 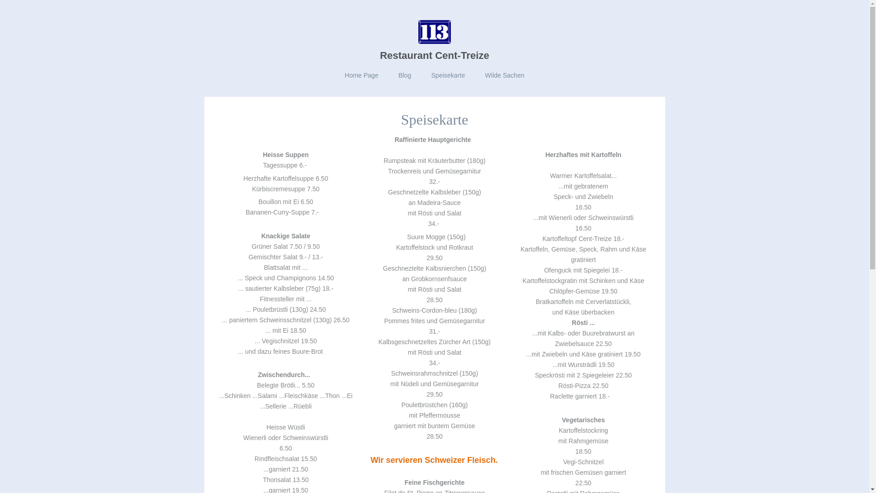 What do you see at coordinates (362, 76) in the screenshot?
I see `Home Page` at bounding box center [362, 76].